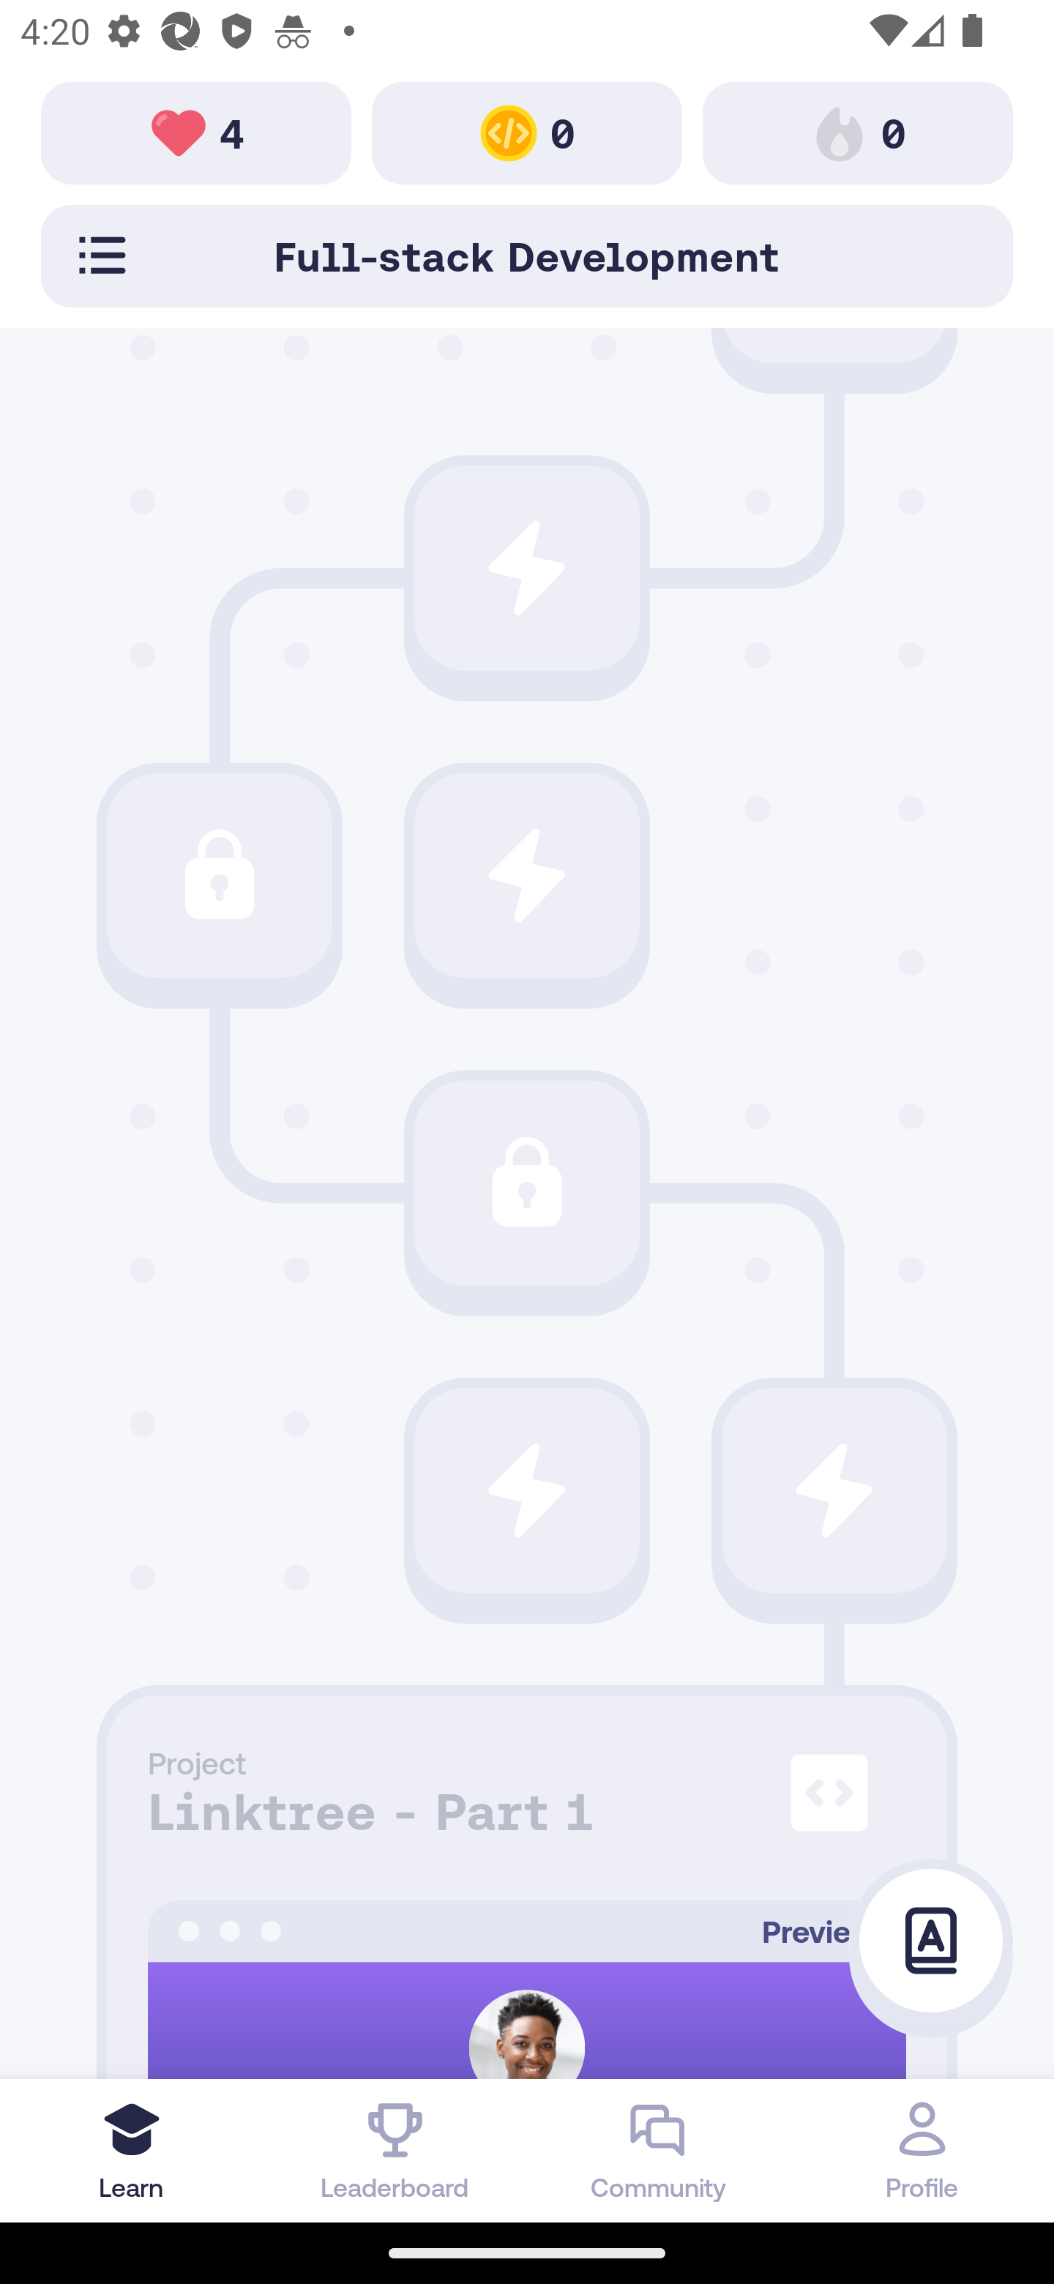 Image resolution: width=1054 pixels, height=2284 pixels. I want to click on Path Icon, so click(834, 1490).